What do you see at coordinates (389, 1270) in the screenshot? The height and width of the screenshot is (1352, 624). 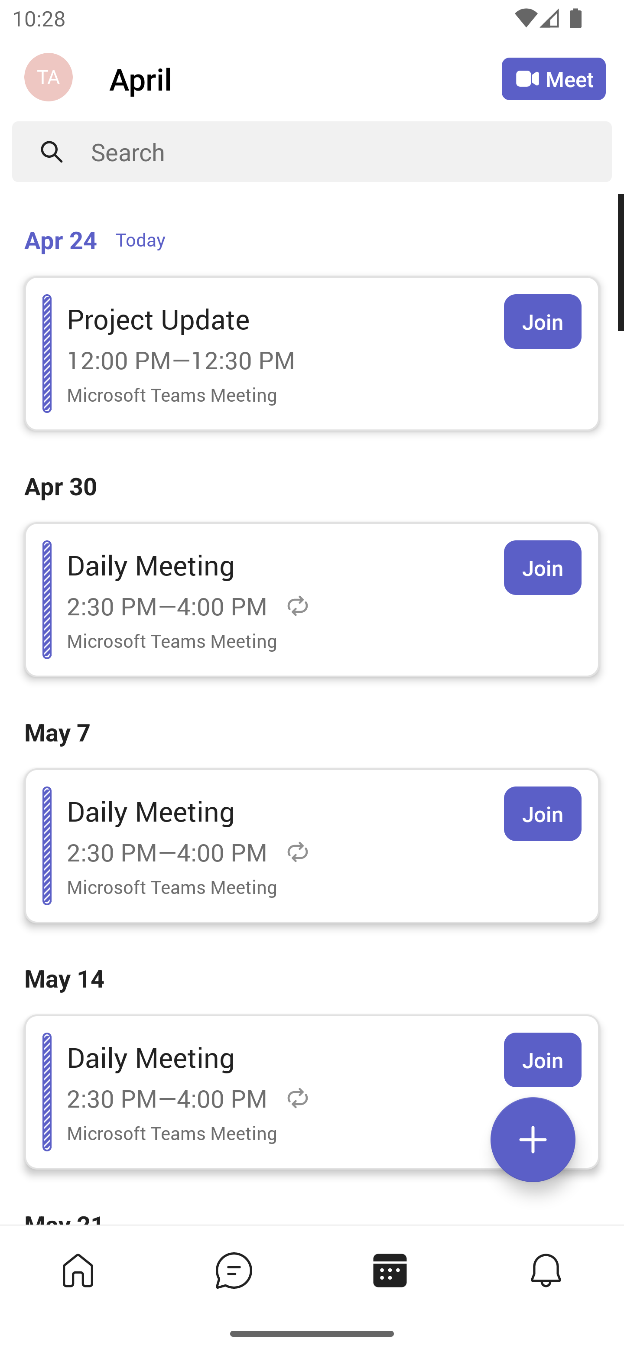 I see `Calendar tab, 3 of 4` at bounding box center [389, 1270].